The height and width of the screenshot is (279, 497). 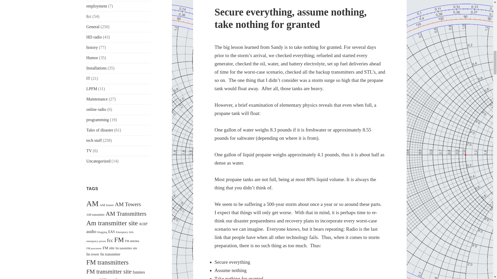 What do you see at coordinates (92, 58) in the screenshot?
I see `Humor` at bounding box center [92, 58].